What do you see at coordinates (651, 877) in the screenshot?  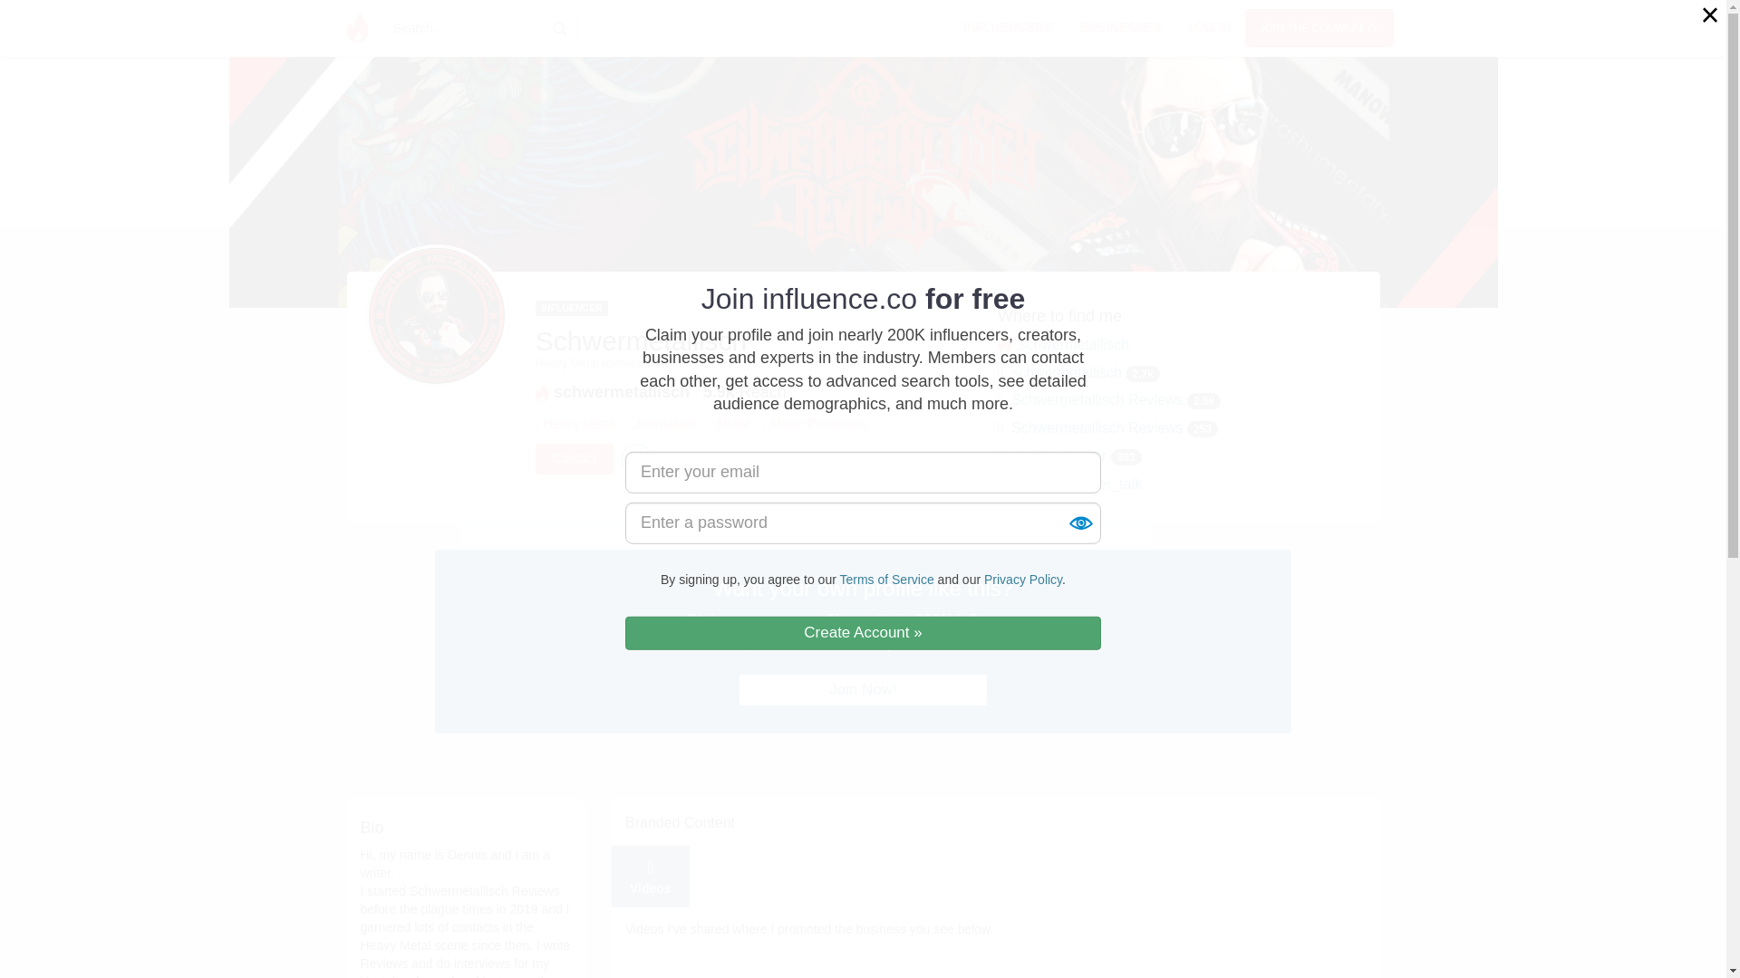 I see `Videos` at bounding box center [651, 877].